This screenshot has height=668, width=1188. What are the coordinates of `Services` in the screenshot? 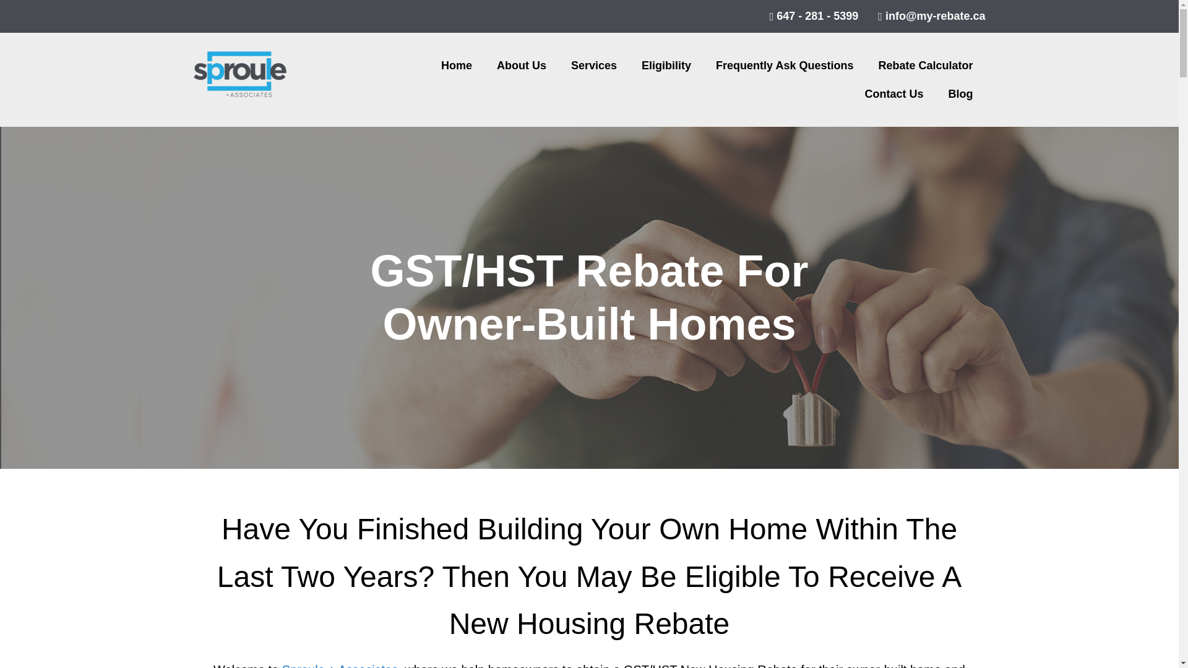 It's located at (594, 66).